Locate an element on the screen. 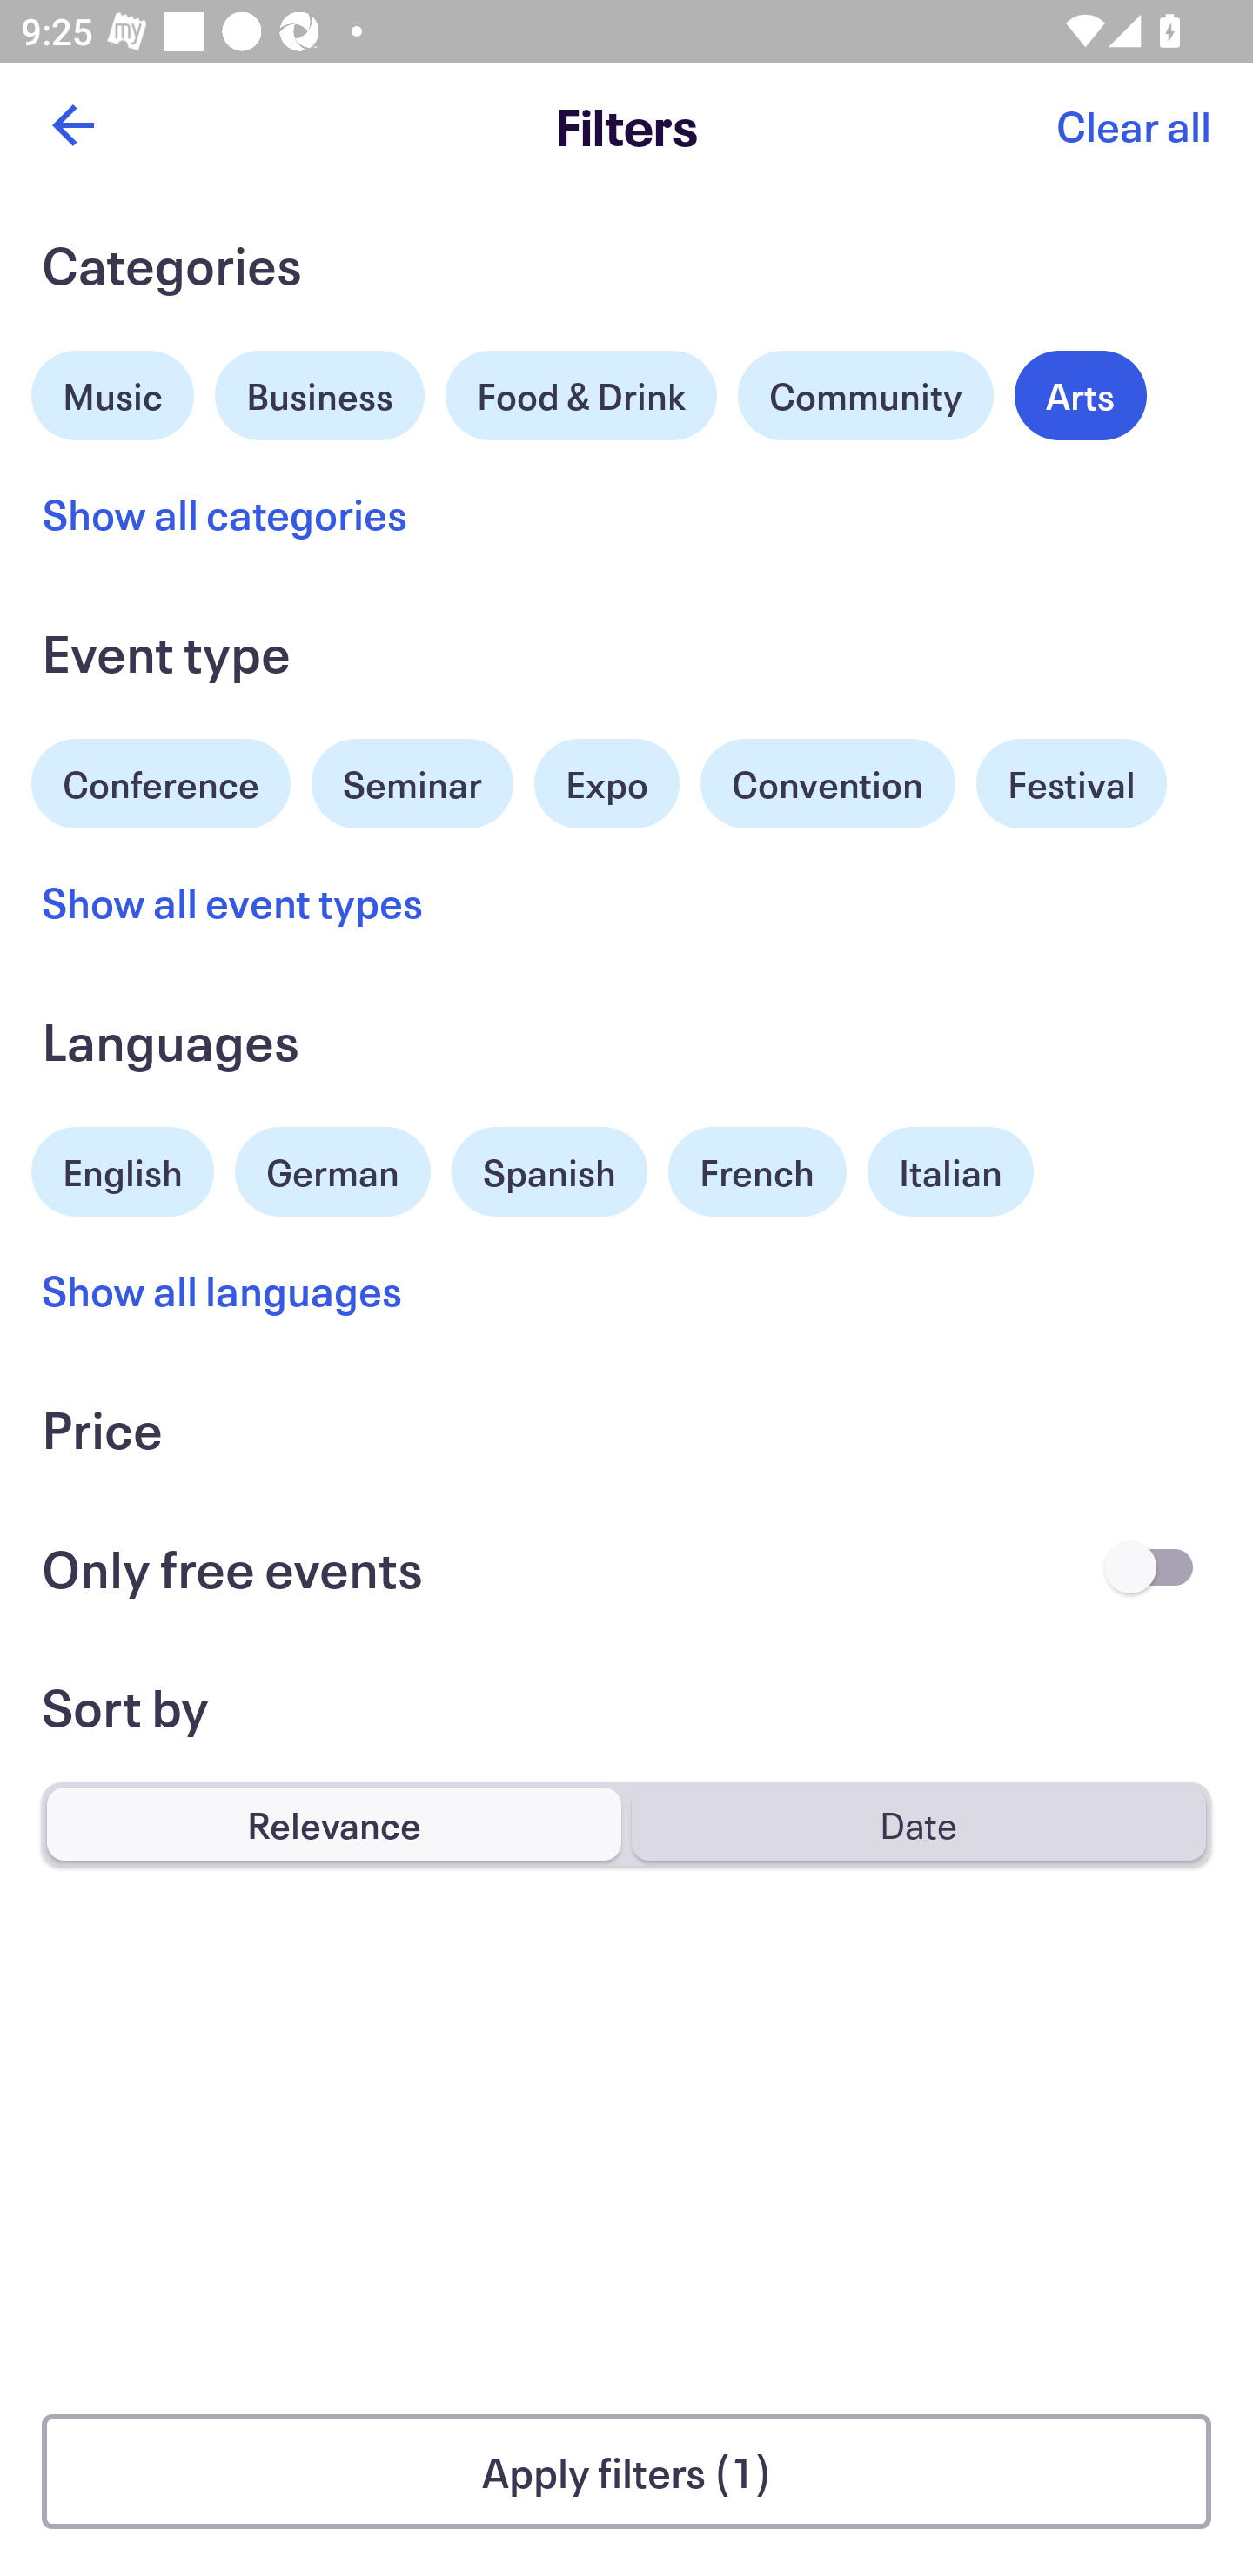  Show all categories is located at coordinates (224, 513).